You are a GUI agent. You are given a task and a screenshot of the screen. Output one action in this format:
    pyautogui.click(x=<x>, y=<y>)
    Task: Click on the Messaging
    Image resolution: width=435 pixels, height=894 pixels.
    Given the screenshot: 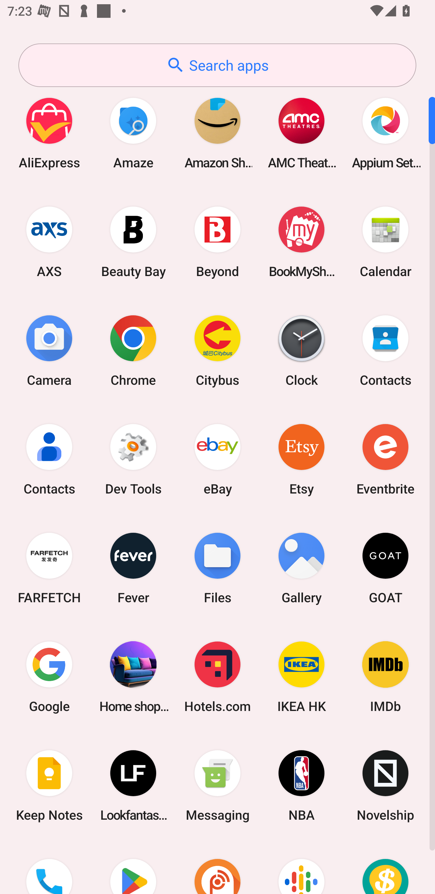 What is the action you would take?
    pyautogui.click(x=217, y=786)
    